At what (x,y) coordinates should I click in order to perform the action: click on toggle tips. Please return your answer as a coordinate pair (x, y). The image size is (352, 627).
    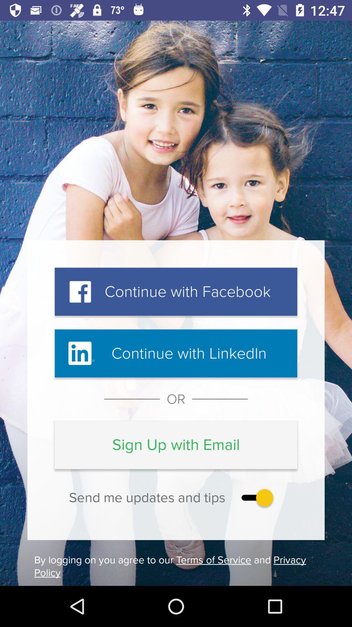
    Looking at the image, I should click on (256, 498).